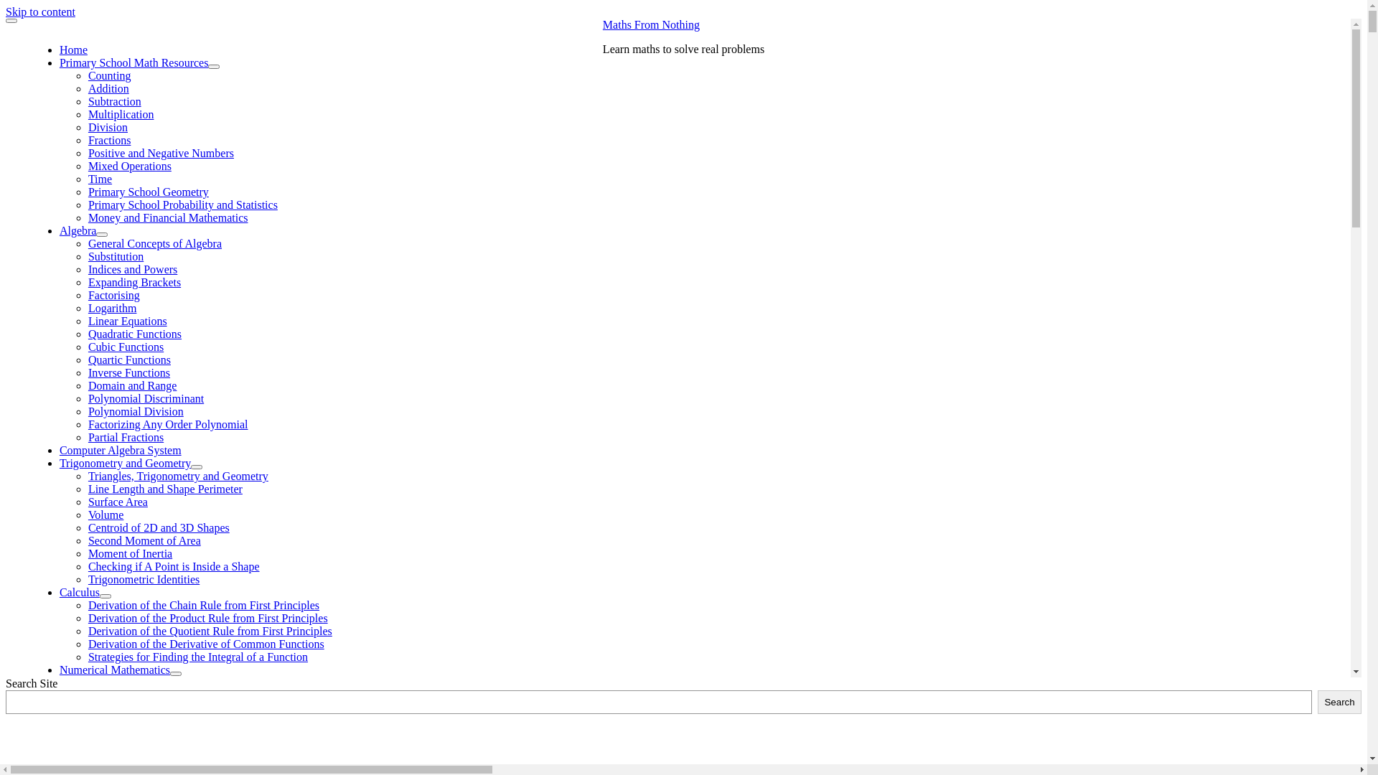 The height and width of the screenshot is (775, 1378). Describe the element at coordinates (182, 205) in the screenshot. I see `Primary School Probability and Statistics` at that location.